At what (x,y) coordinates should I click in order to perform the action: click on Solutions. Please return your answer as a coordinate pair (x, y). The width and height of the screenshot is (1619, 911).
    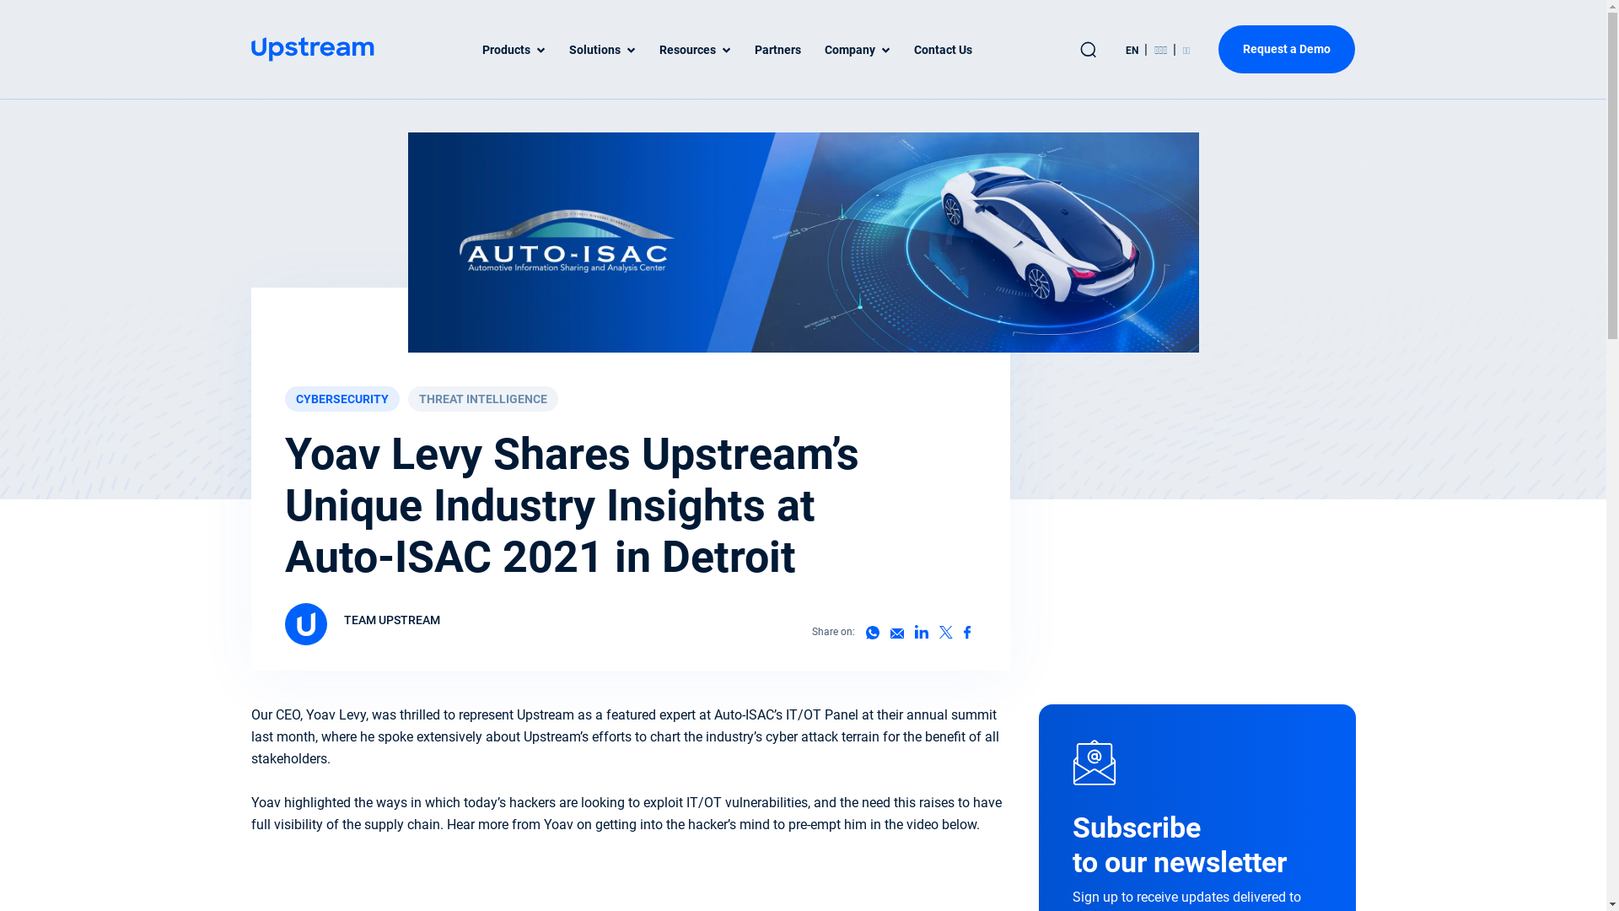
    Looking at the image, I should click on (602, 49).